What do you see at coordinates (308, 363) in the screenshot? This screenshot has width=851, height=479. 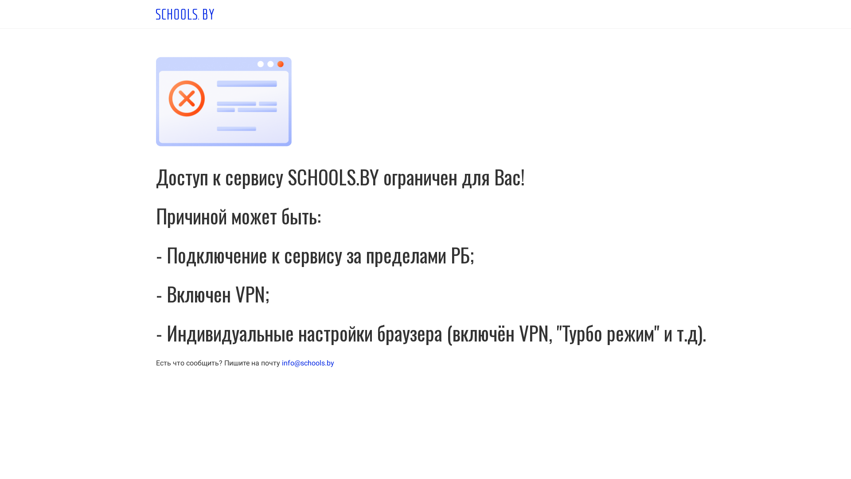 I see `info@schools.by` at bounding box center [308, 363].